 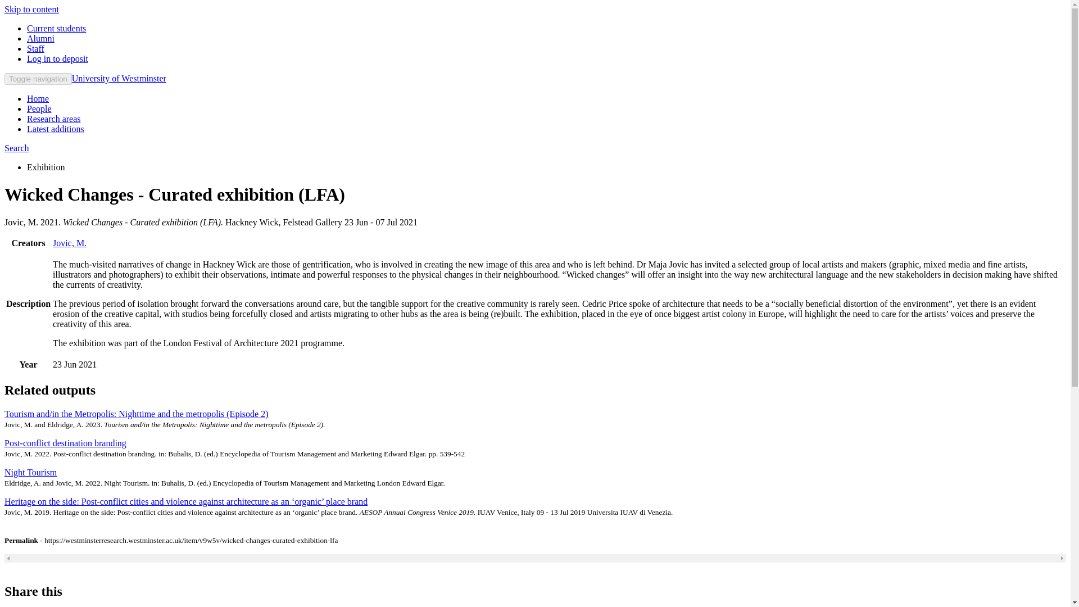 What do you see at coordinates (35, 48) in the screenshot?
I see `Staff` at bounding box center [35, 48].